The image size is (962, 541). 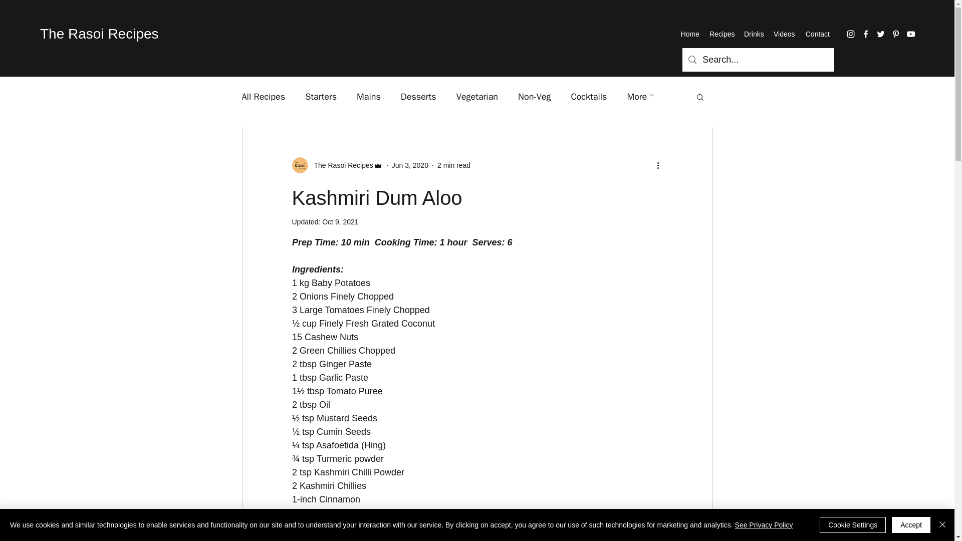 I want to click on Recipes, so click(x=722, y=34).